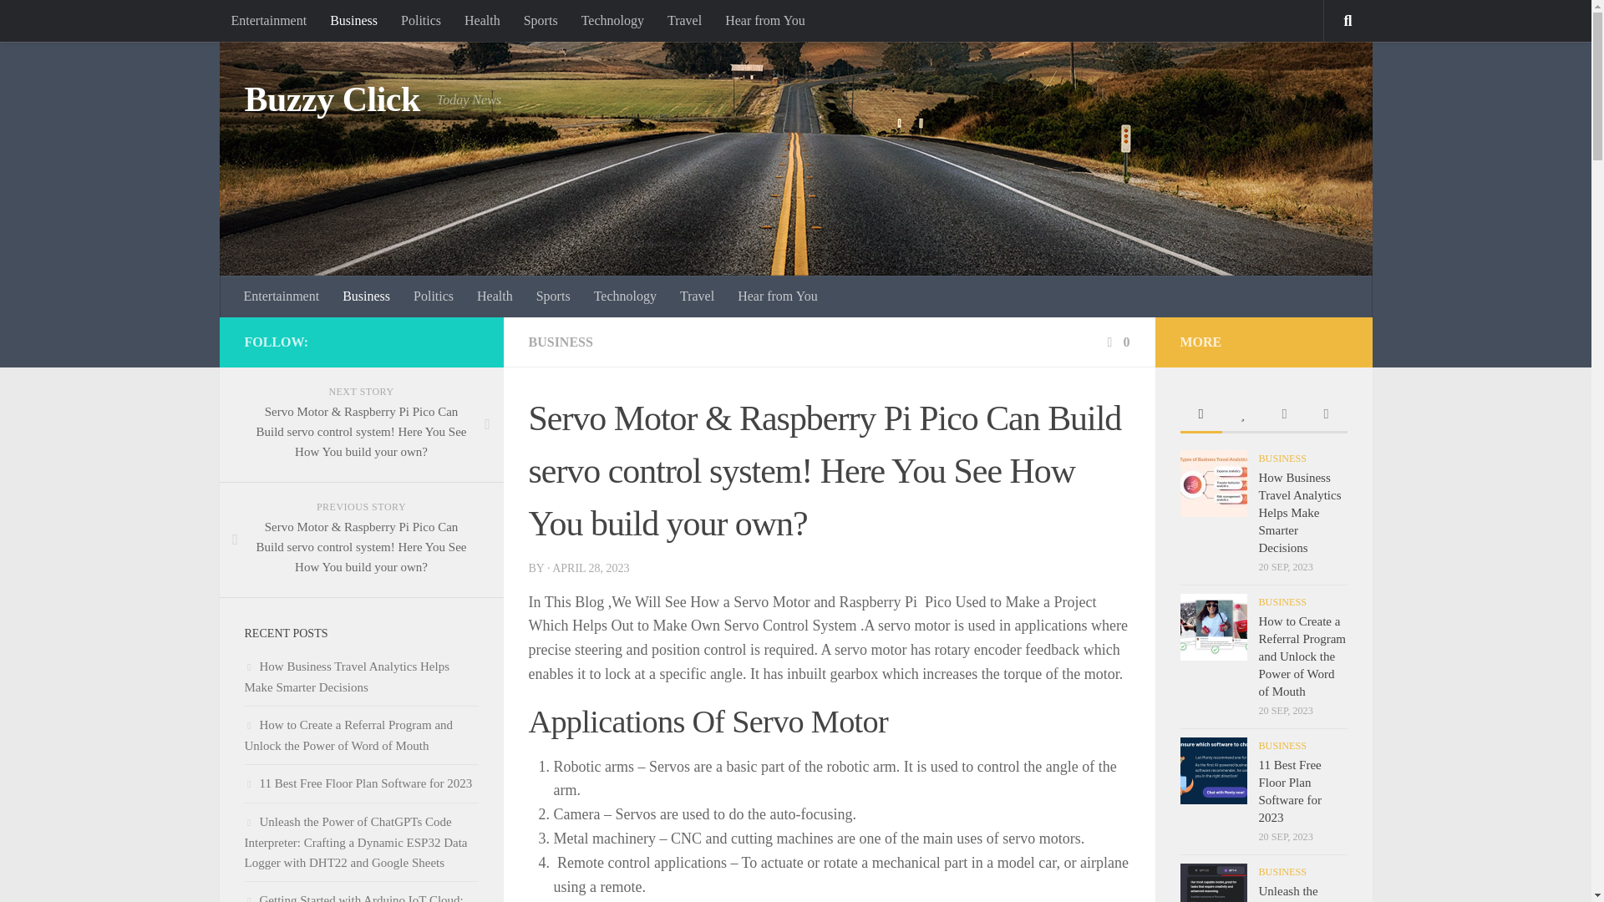 Image resolution: width=1604 pixels, height=902 pixels. Describe the element at coordinates (685, 20) in the screenshot. I see `Travel` at that location.